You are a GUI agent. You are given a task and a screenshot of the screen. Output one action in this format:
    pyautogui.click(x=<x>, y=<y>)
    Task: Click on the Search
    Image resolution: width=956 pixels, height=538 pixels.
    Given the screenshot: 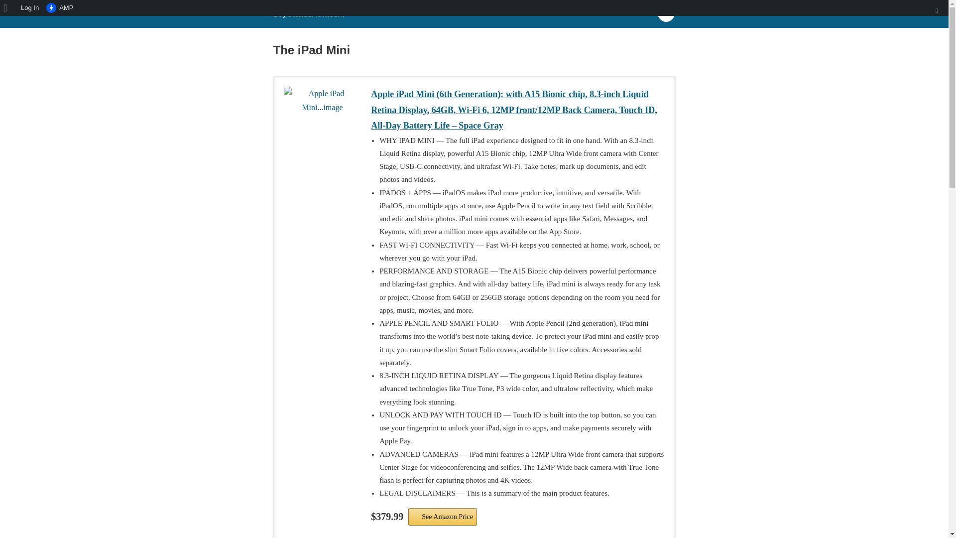 What is the action you would take?
    pyautogui.click(x=11, y=9)
    